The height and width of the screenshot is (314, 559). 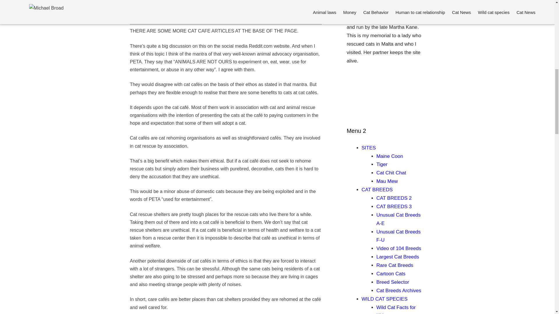 I want to click on Cat breeds in a speedy video, so click(x=399, y=248).